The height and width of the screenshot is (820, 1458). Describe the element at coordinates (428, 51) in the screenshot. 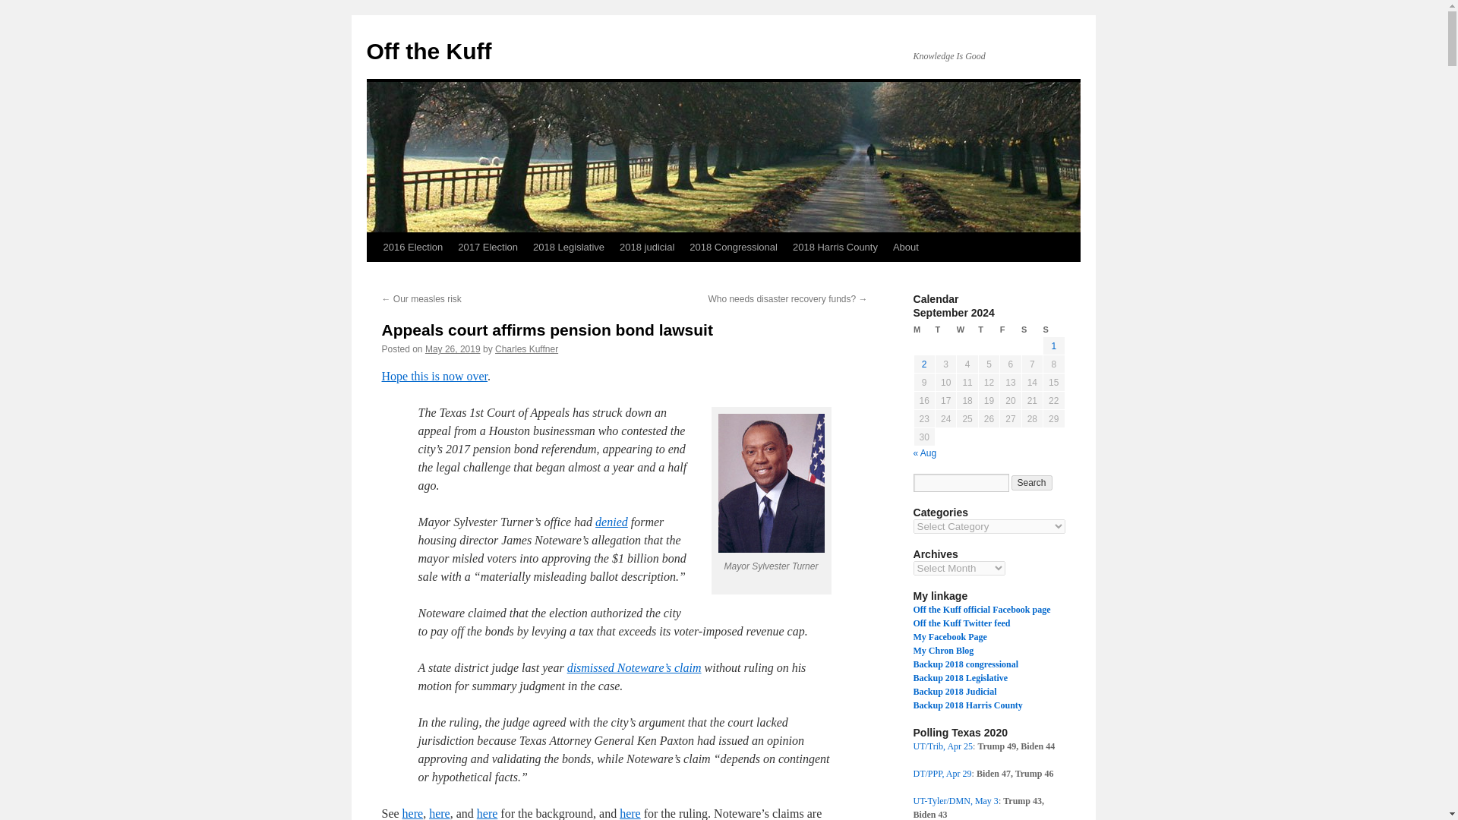

I see `Off the Kuff` at that location.